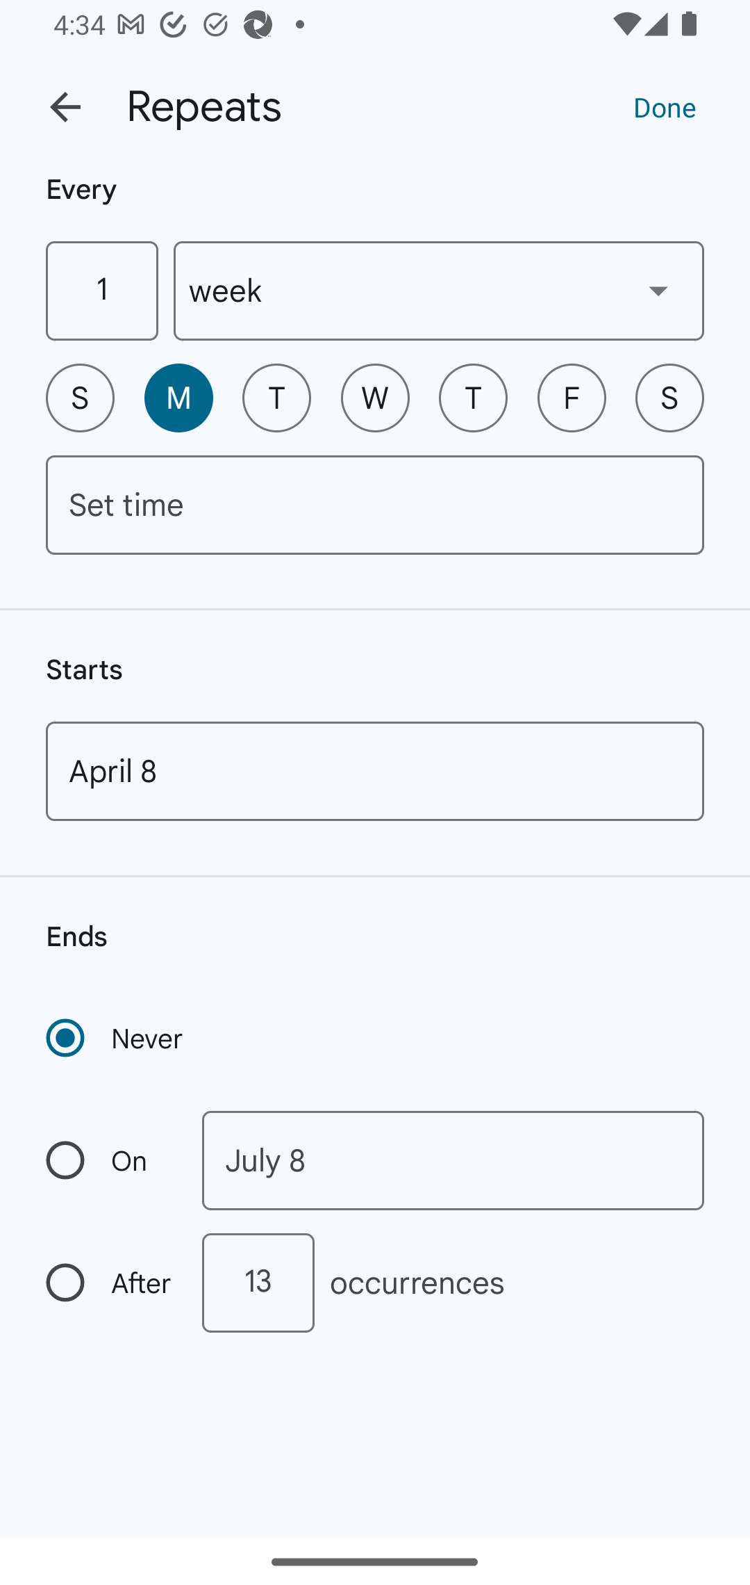  What do you see at coordinates (178, 398) in the screenshot?
I see `M Monday, selected` at bounding box center [178, 398].